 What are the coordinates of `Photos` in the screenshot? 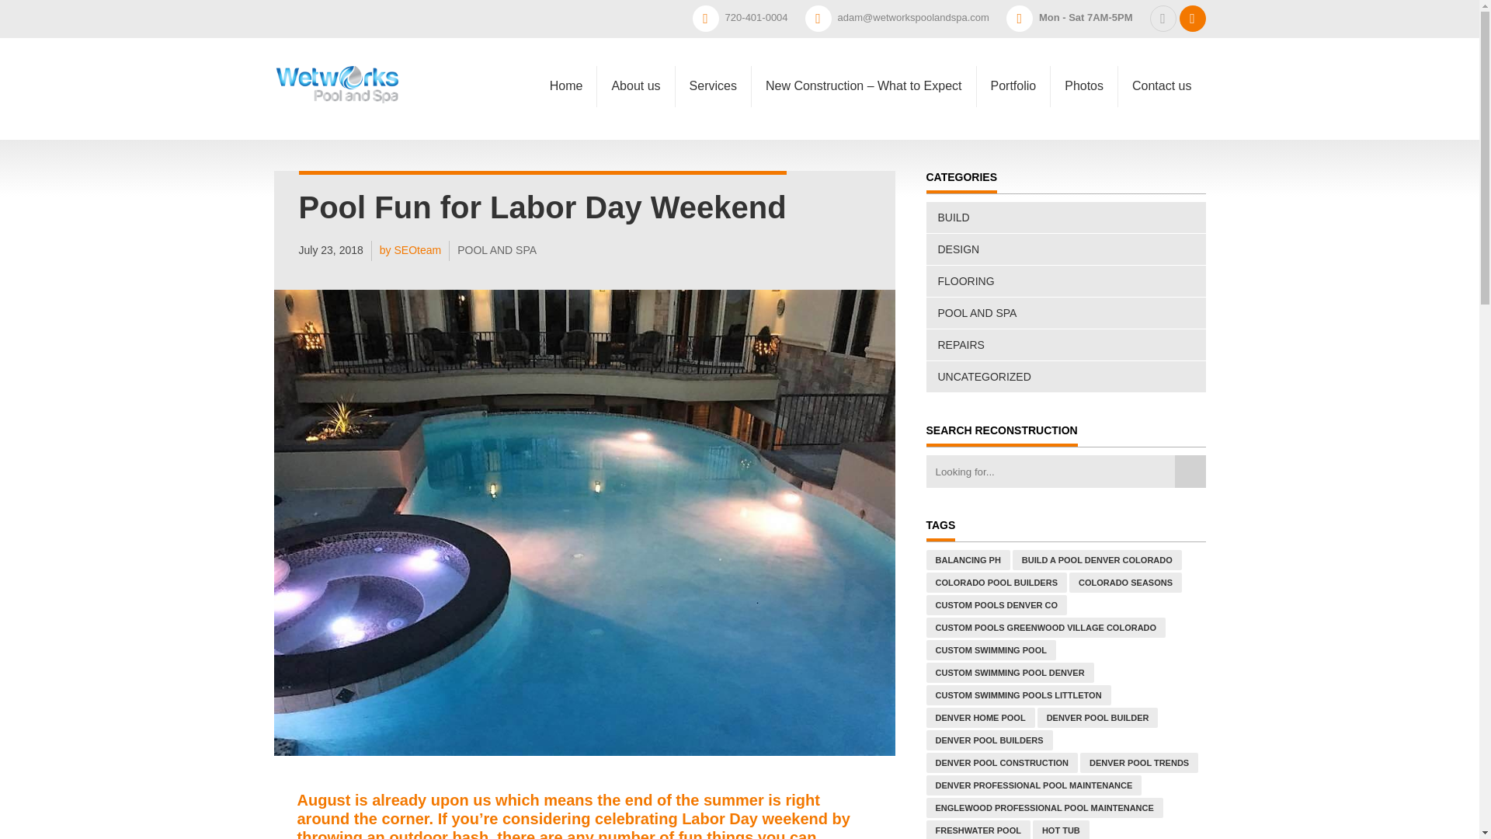 It's located at (1084, 62).